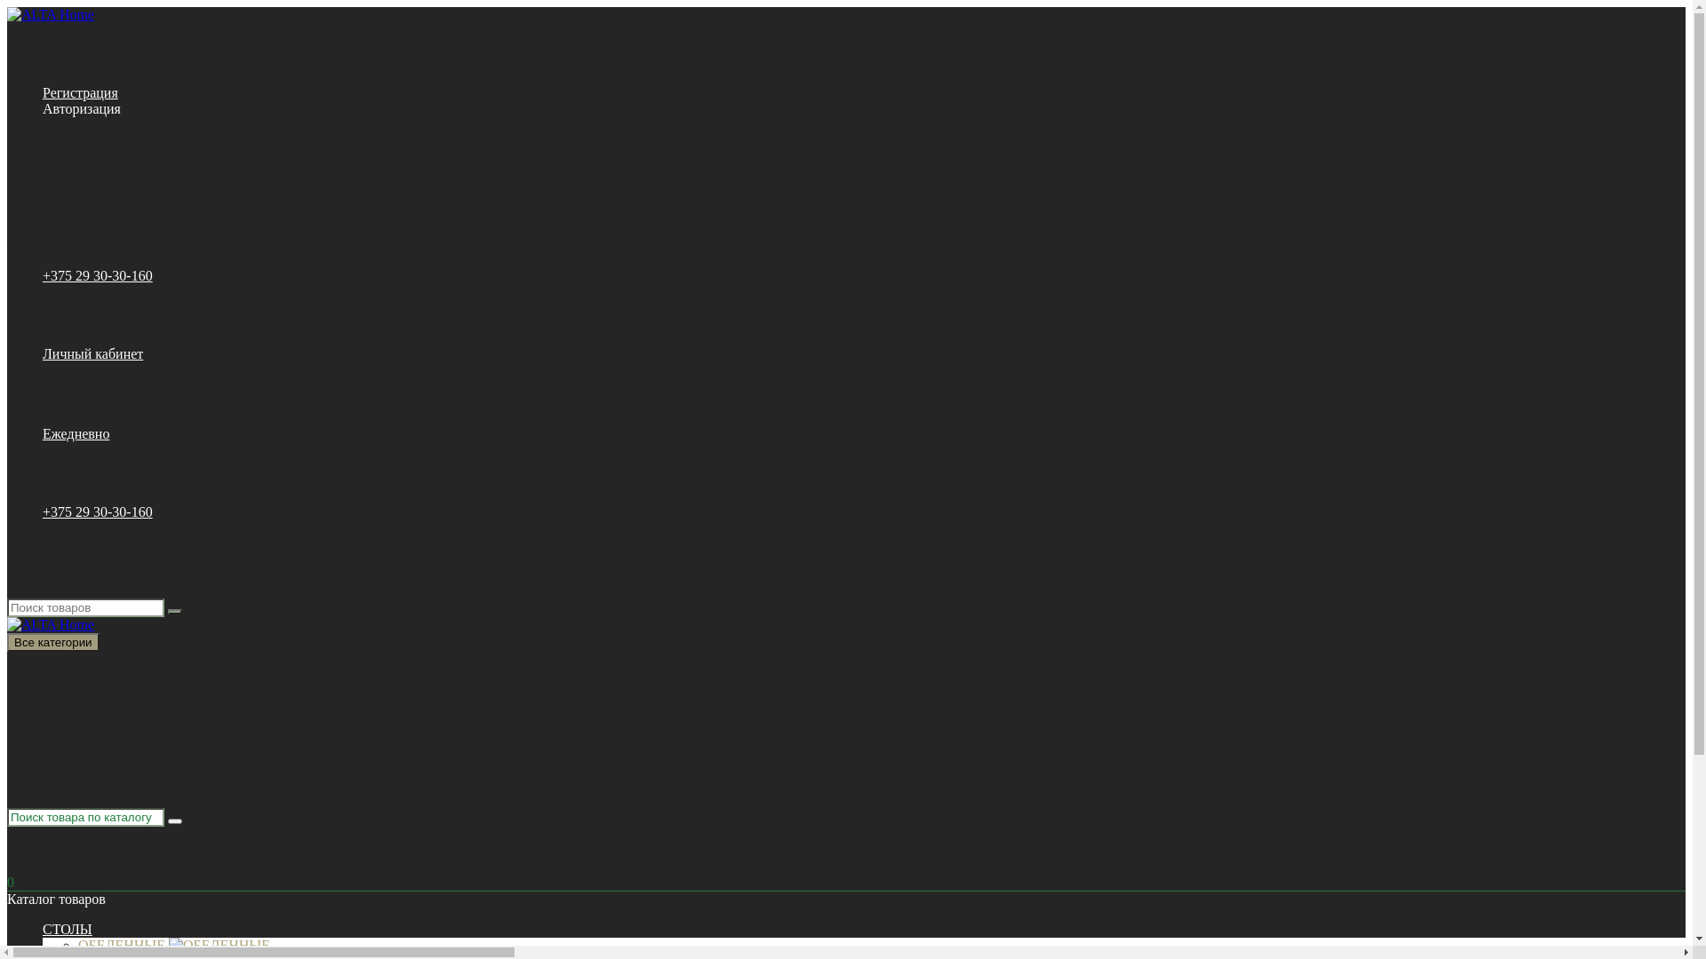 The image size is (1706, 959). Describe the element at coordinates (98, 511) in the screenshot. I see `+375 29 30-30-160` at that location.